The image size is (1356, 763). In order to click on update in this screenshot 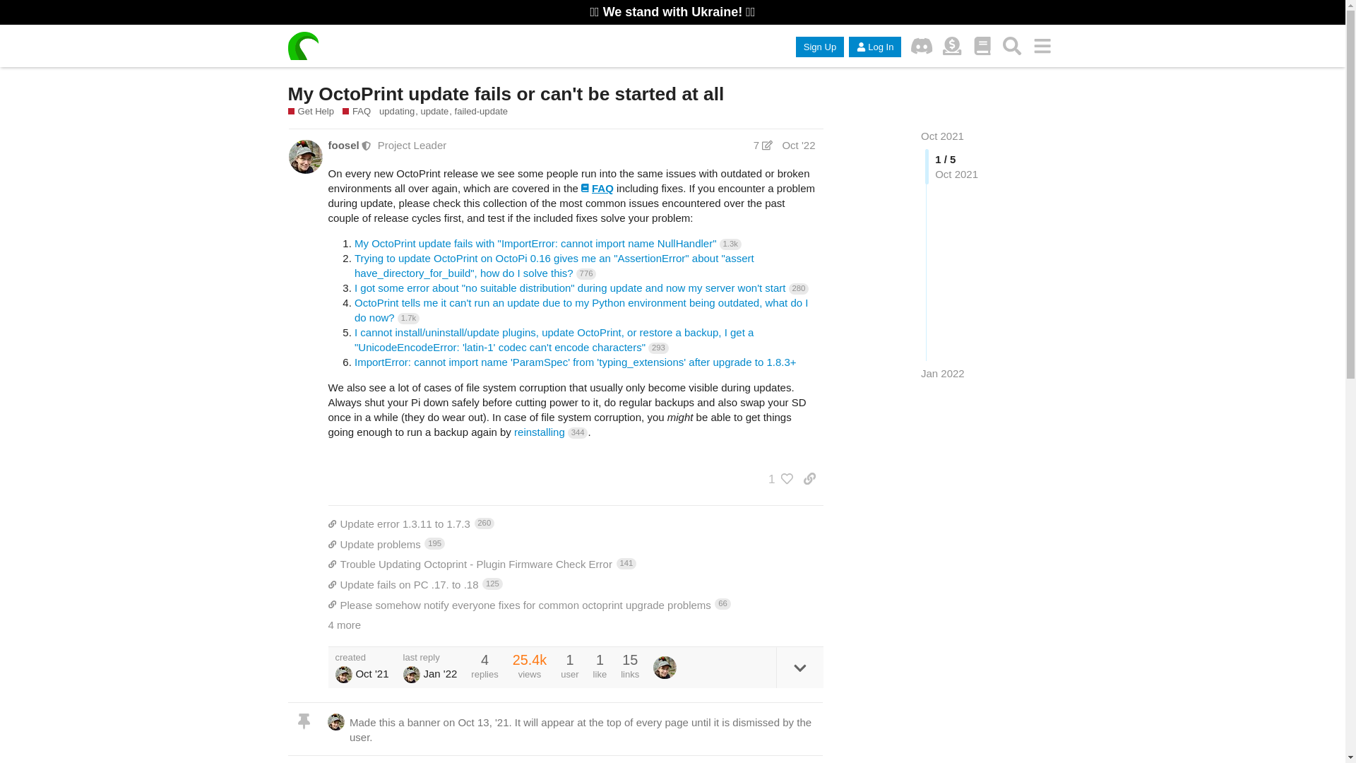, I will do `click(437, 112)`.